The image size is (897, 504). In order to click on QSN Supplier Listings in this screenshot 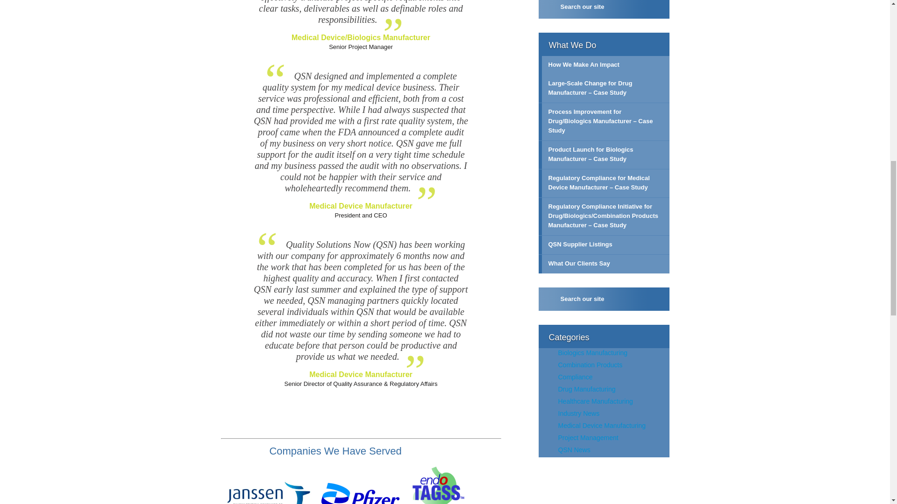, I will do `click(604, 245)`.